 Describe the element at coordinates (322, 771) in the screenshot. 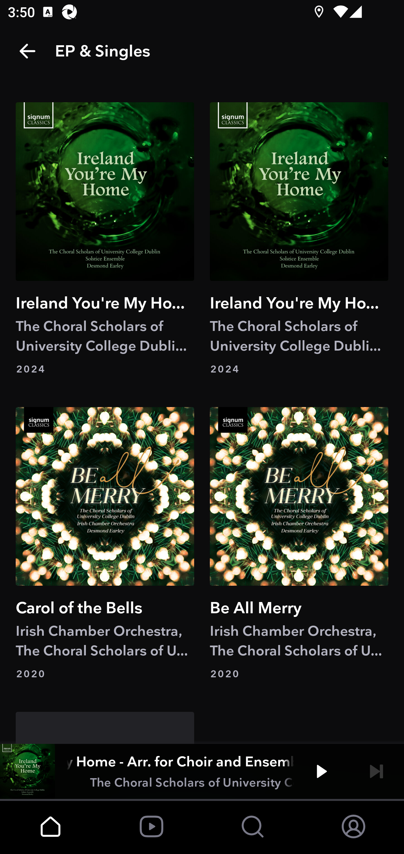

I see `Play` at that location.